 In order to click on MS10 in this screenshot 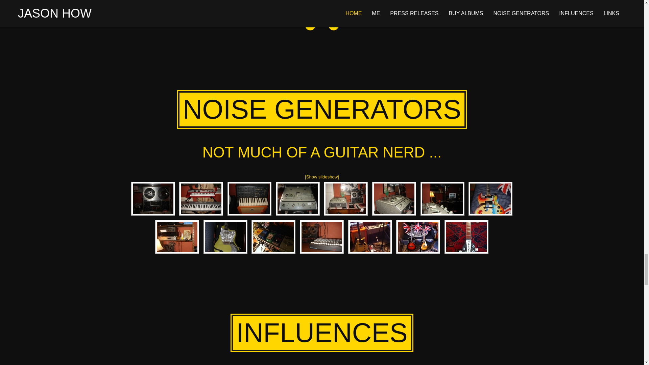, I will do `click(249, 199)`.